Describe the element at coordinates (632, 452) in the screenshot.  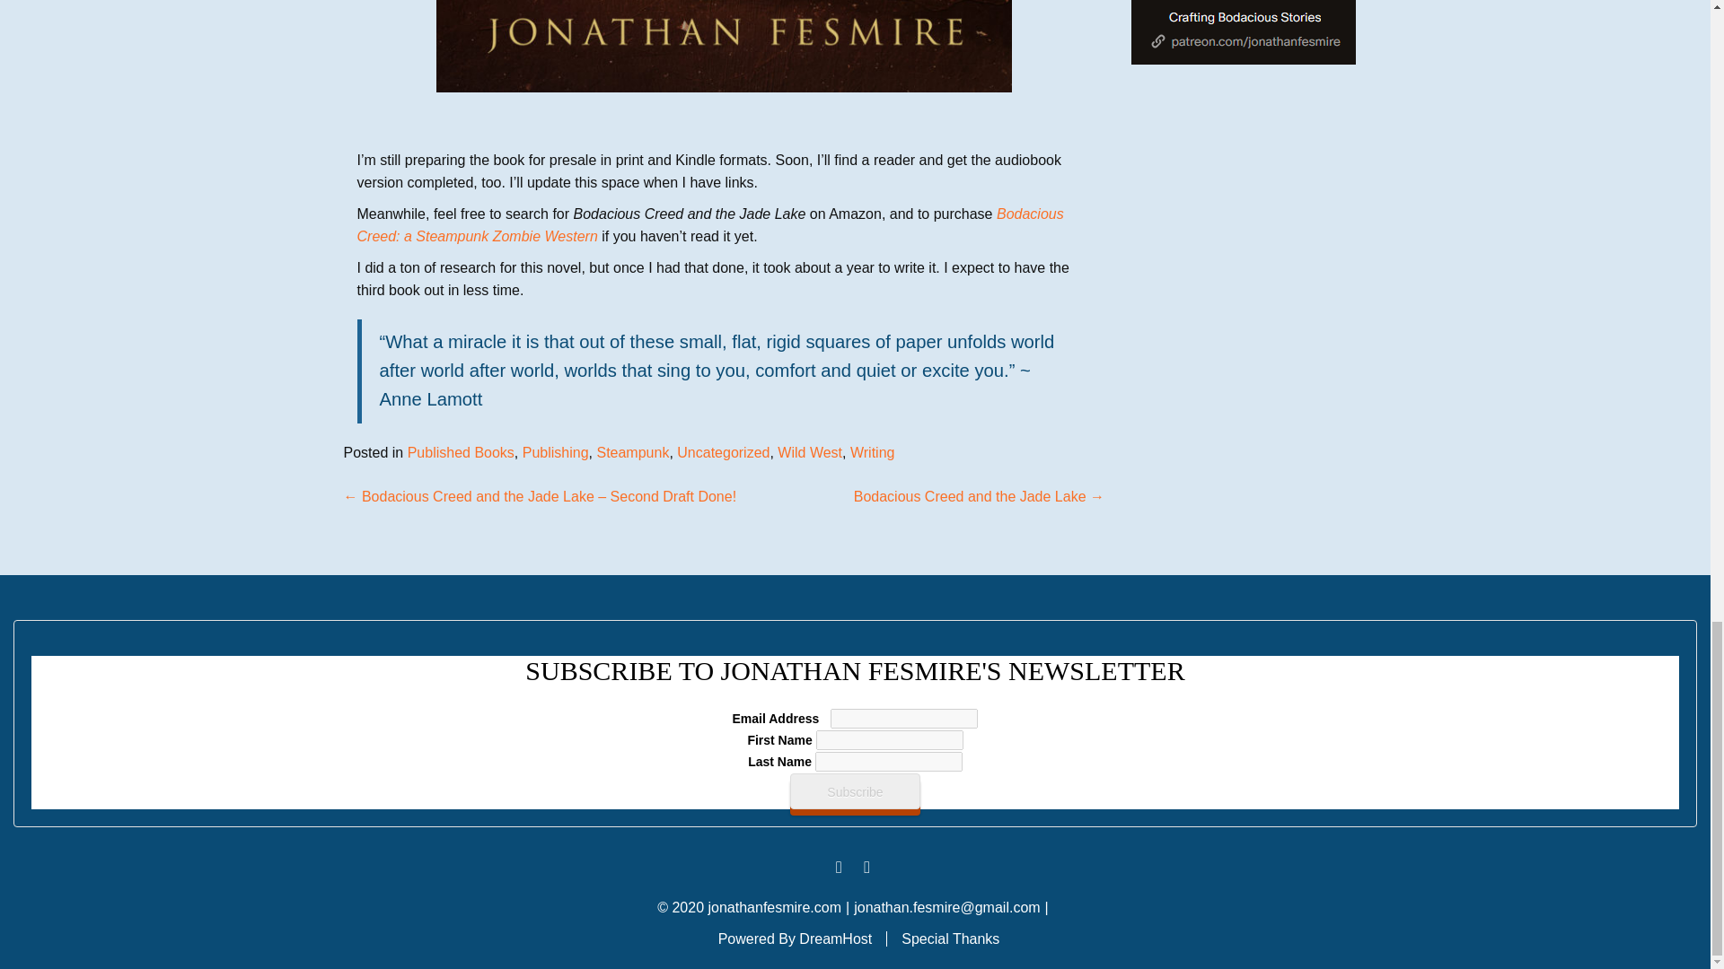
I see `Steampunk` at that location.